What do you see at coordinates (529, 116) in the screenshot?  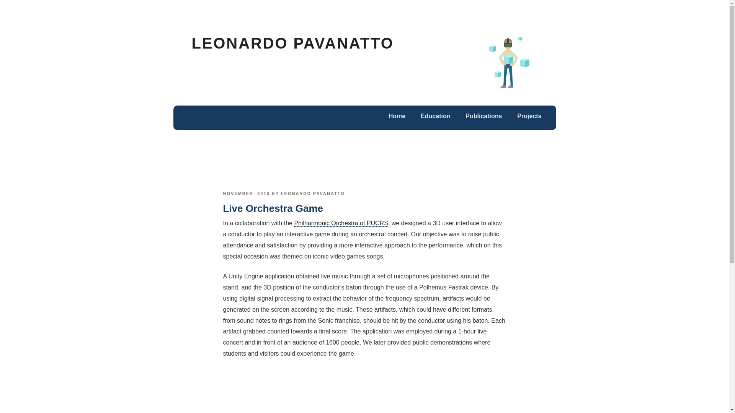 I see `Projects` at bounding box center [529, 116].